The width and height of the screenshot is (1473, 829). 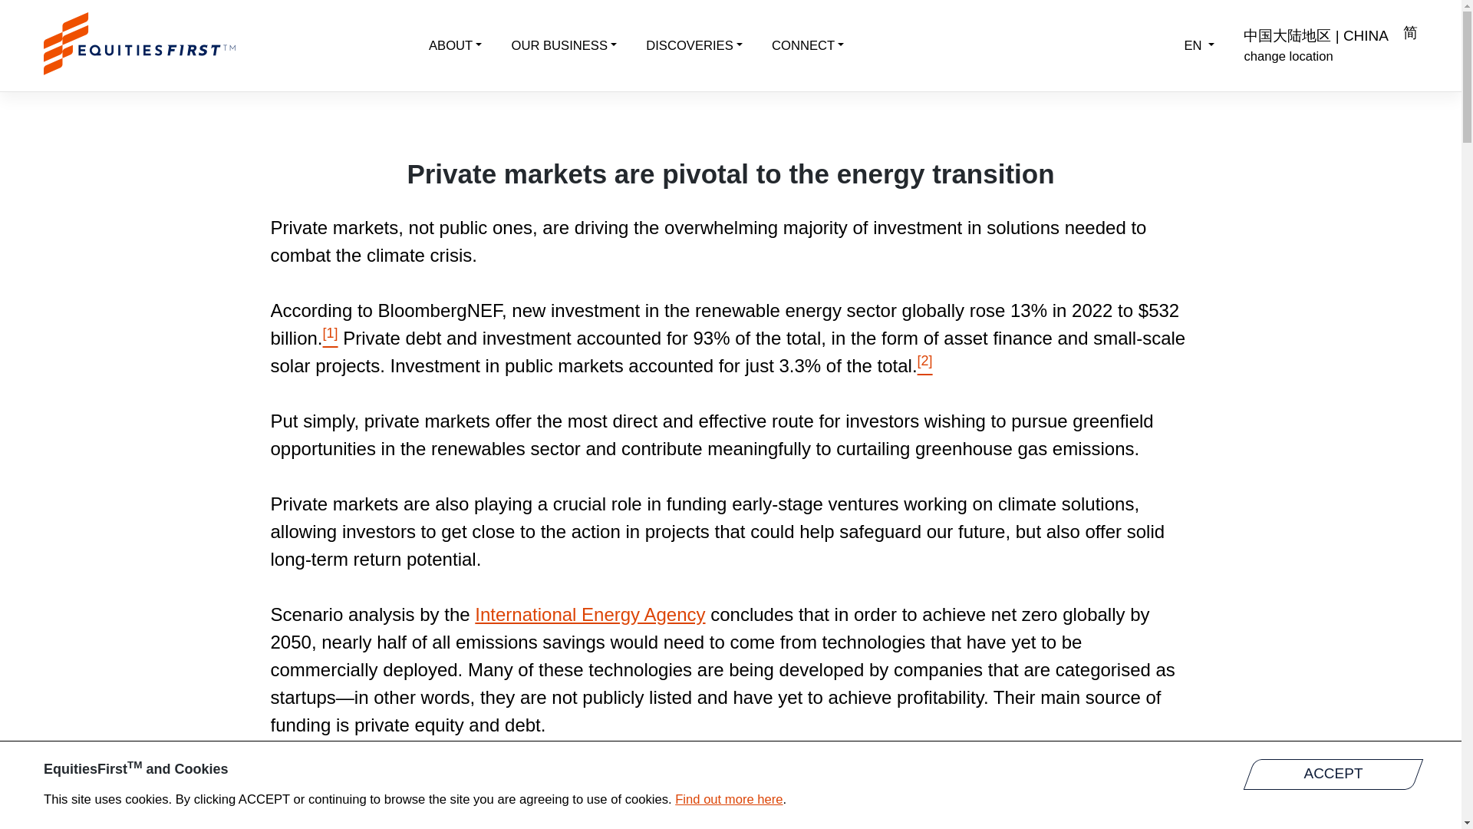 I want to click on Our Business, so click(x=564, y=46).